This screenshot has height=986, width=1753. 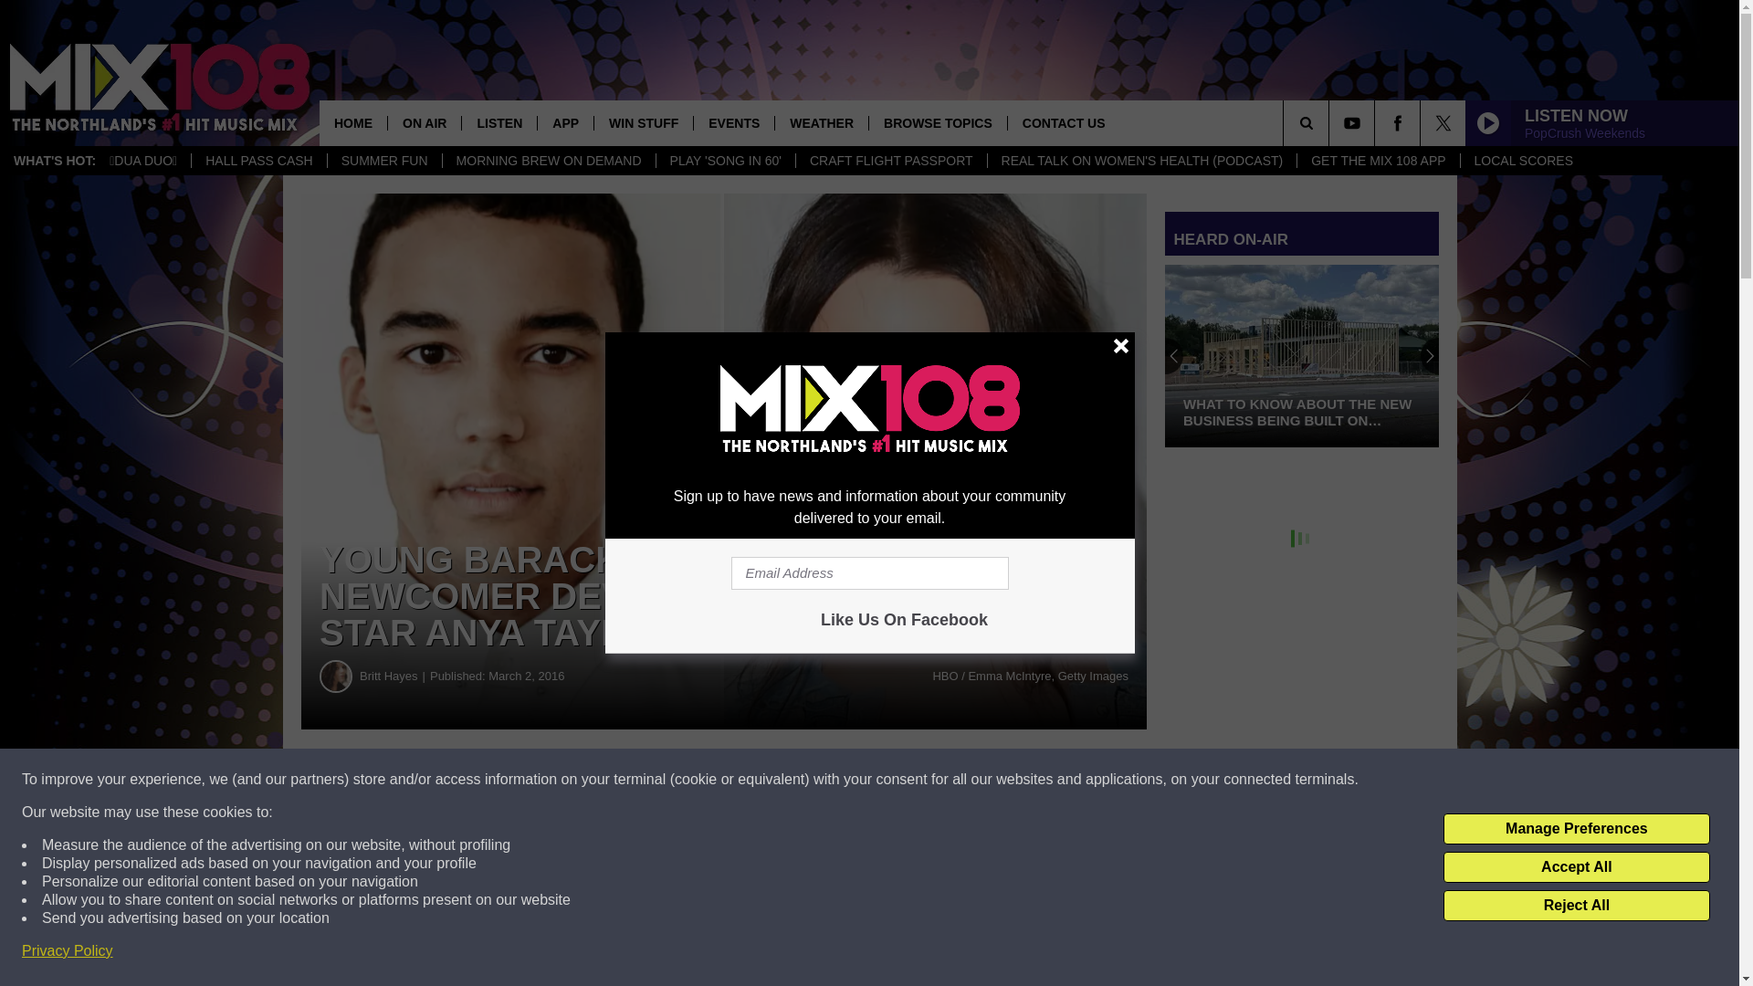 What do you see at coordinates (725, 161) in the screenshot?
I see `PLAY 'SONG IN 60'` at bounding box center [725, 161].